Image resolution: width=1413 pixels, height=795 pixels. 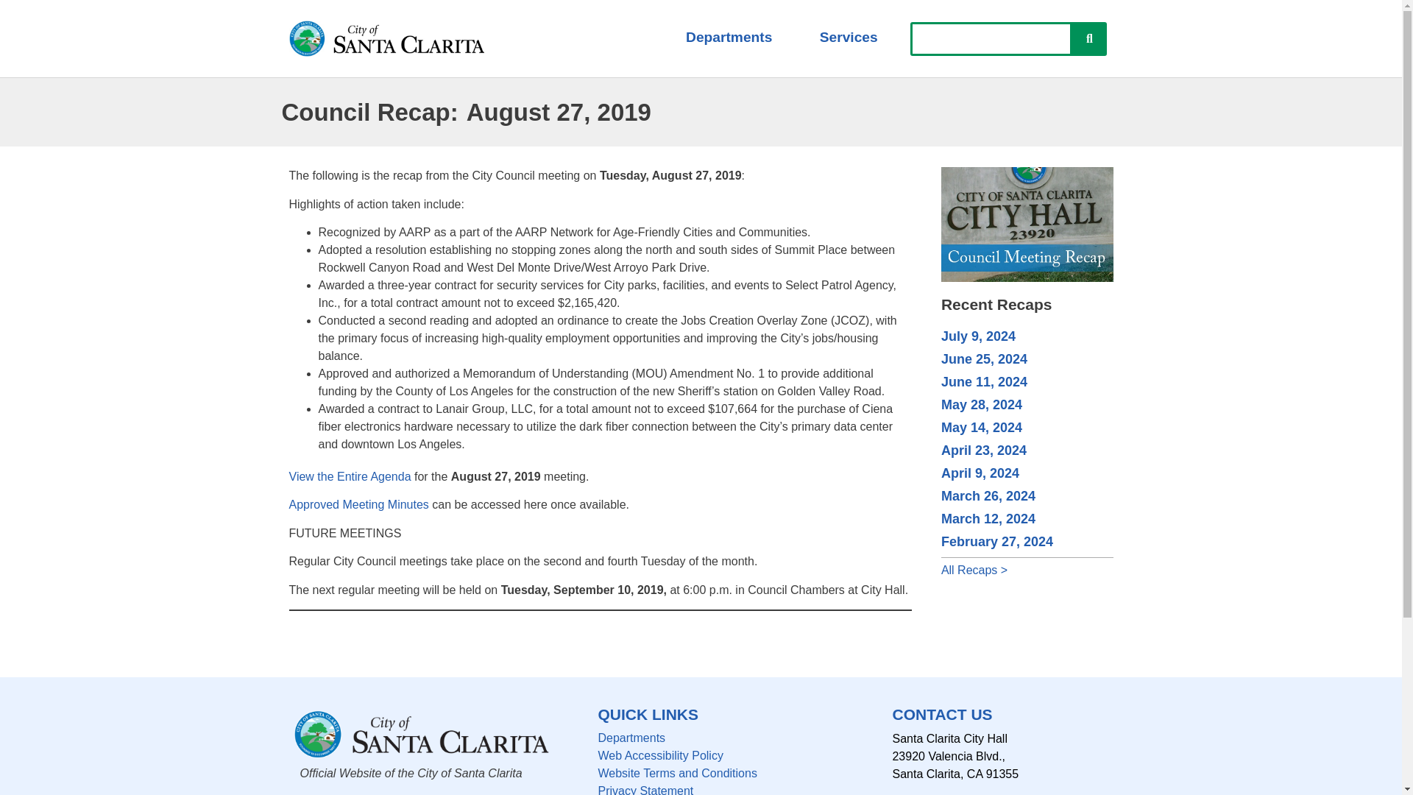 What do you see at coordinates (980, 473) in the screenshot?
I see `April 9, 2024` at bounding box center [980, 473].